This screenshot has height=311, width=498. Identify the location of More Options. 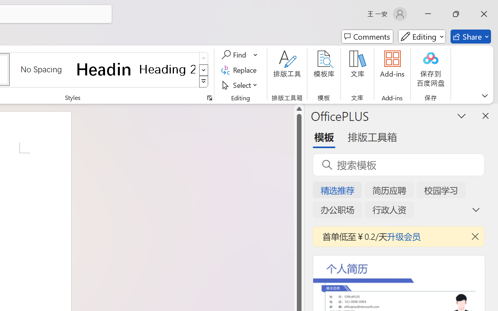
(256, 55).